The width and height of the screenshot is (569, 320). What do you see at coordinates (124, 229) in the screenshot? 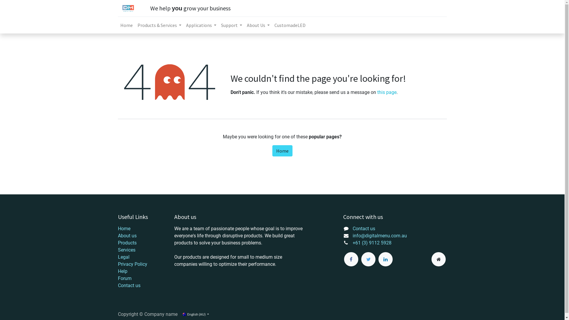
I see `Home` at bounding box center [124, 229].